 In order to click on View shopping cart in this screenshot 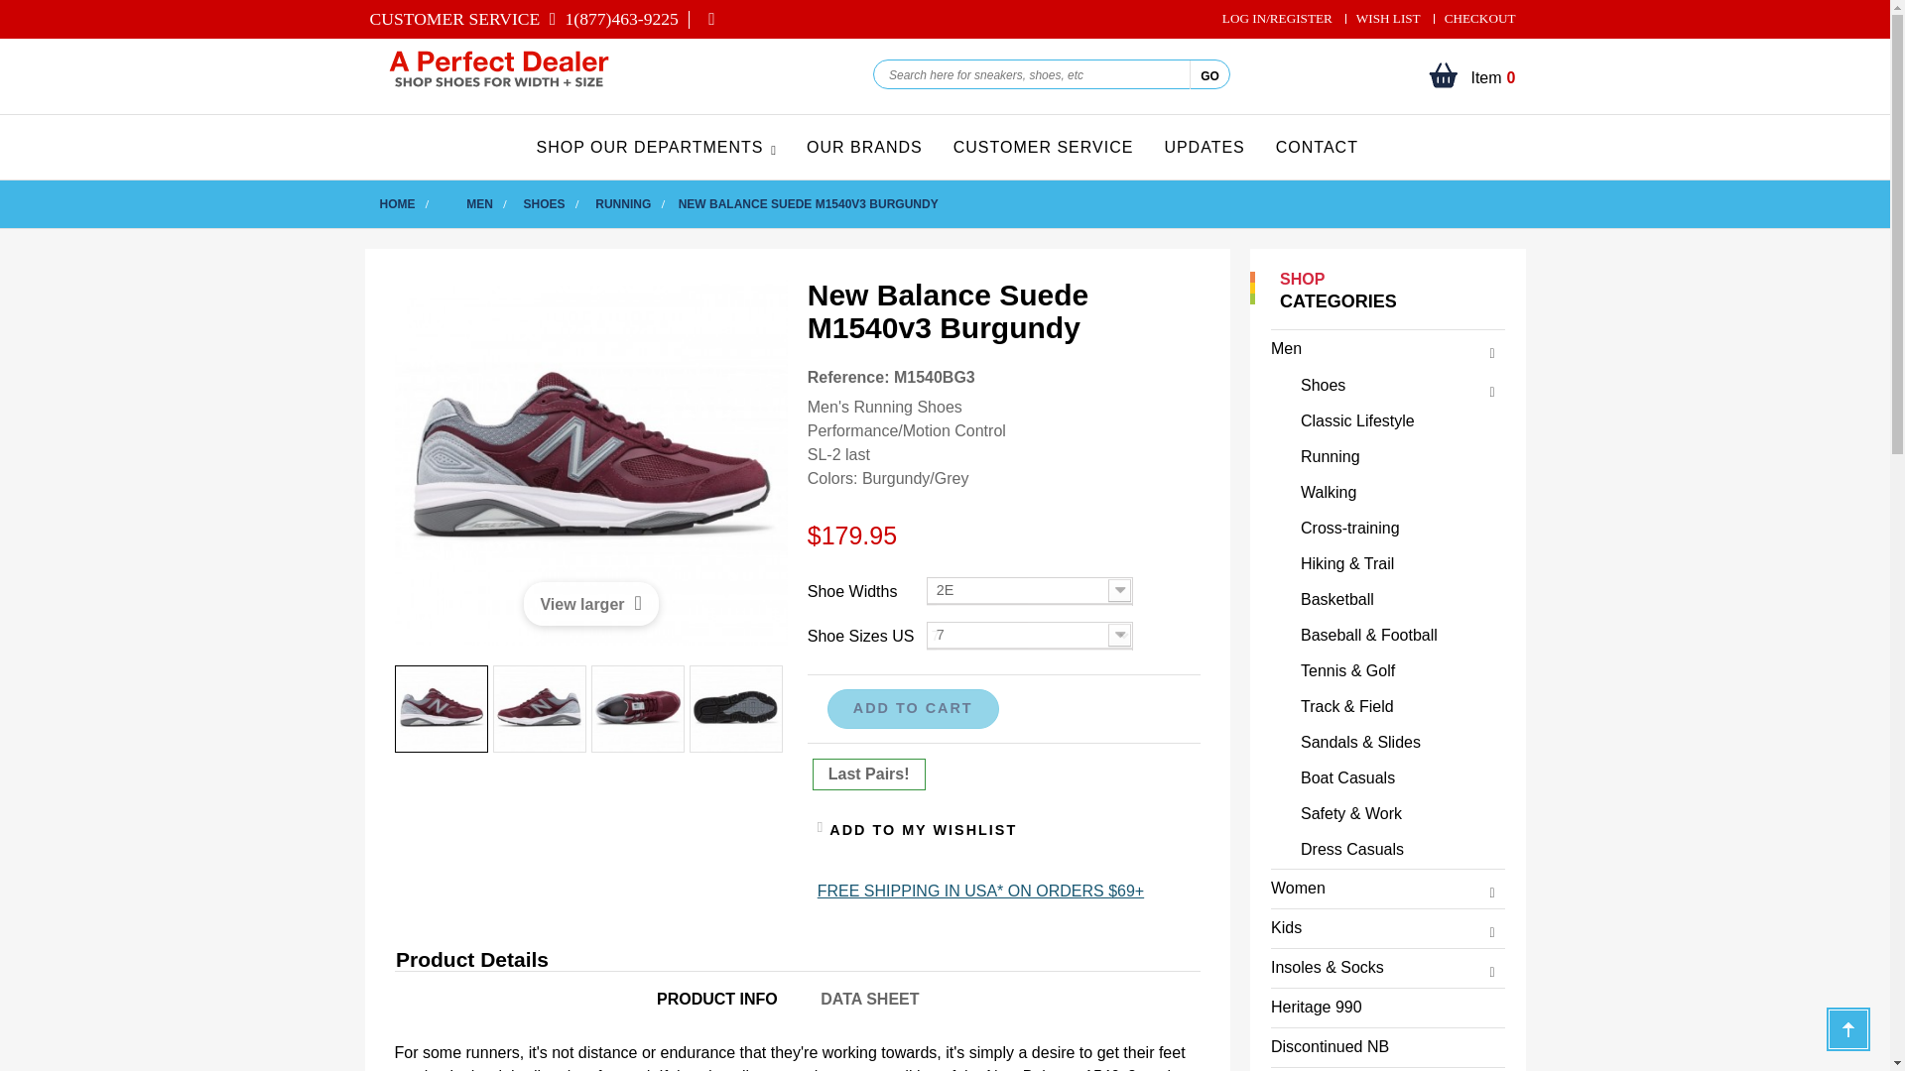, I will do `click(454, 18)`.